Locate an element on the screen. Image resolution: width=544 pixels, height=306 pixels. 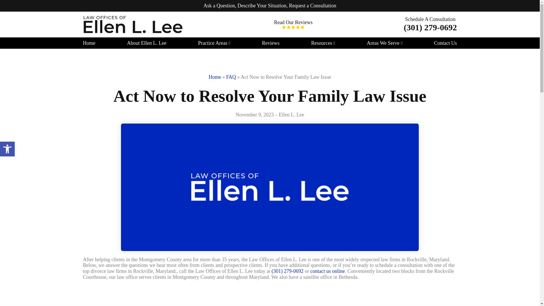
Accessibility Tools is located at coordinates (7, 149).